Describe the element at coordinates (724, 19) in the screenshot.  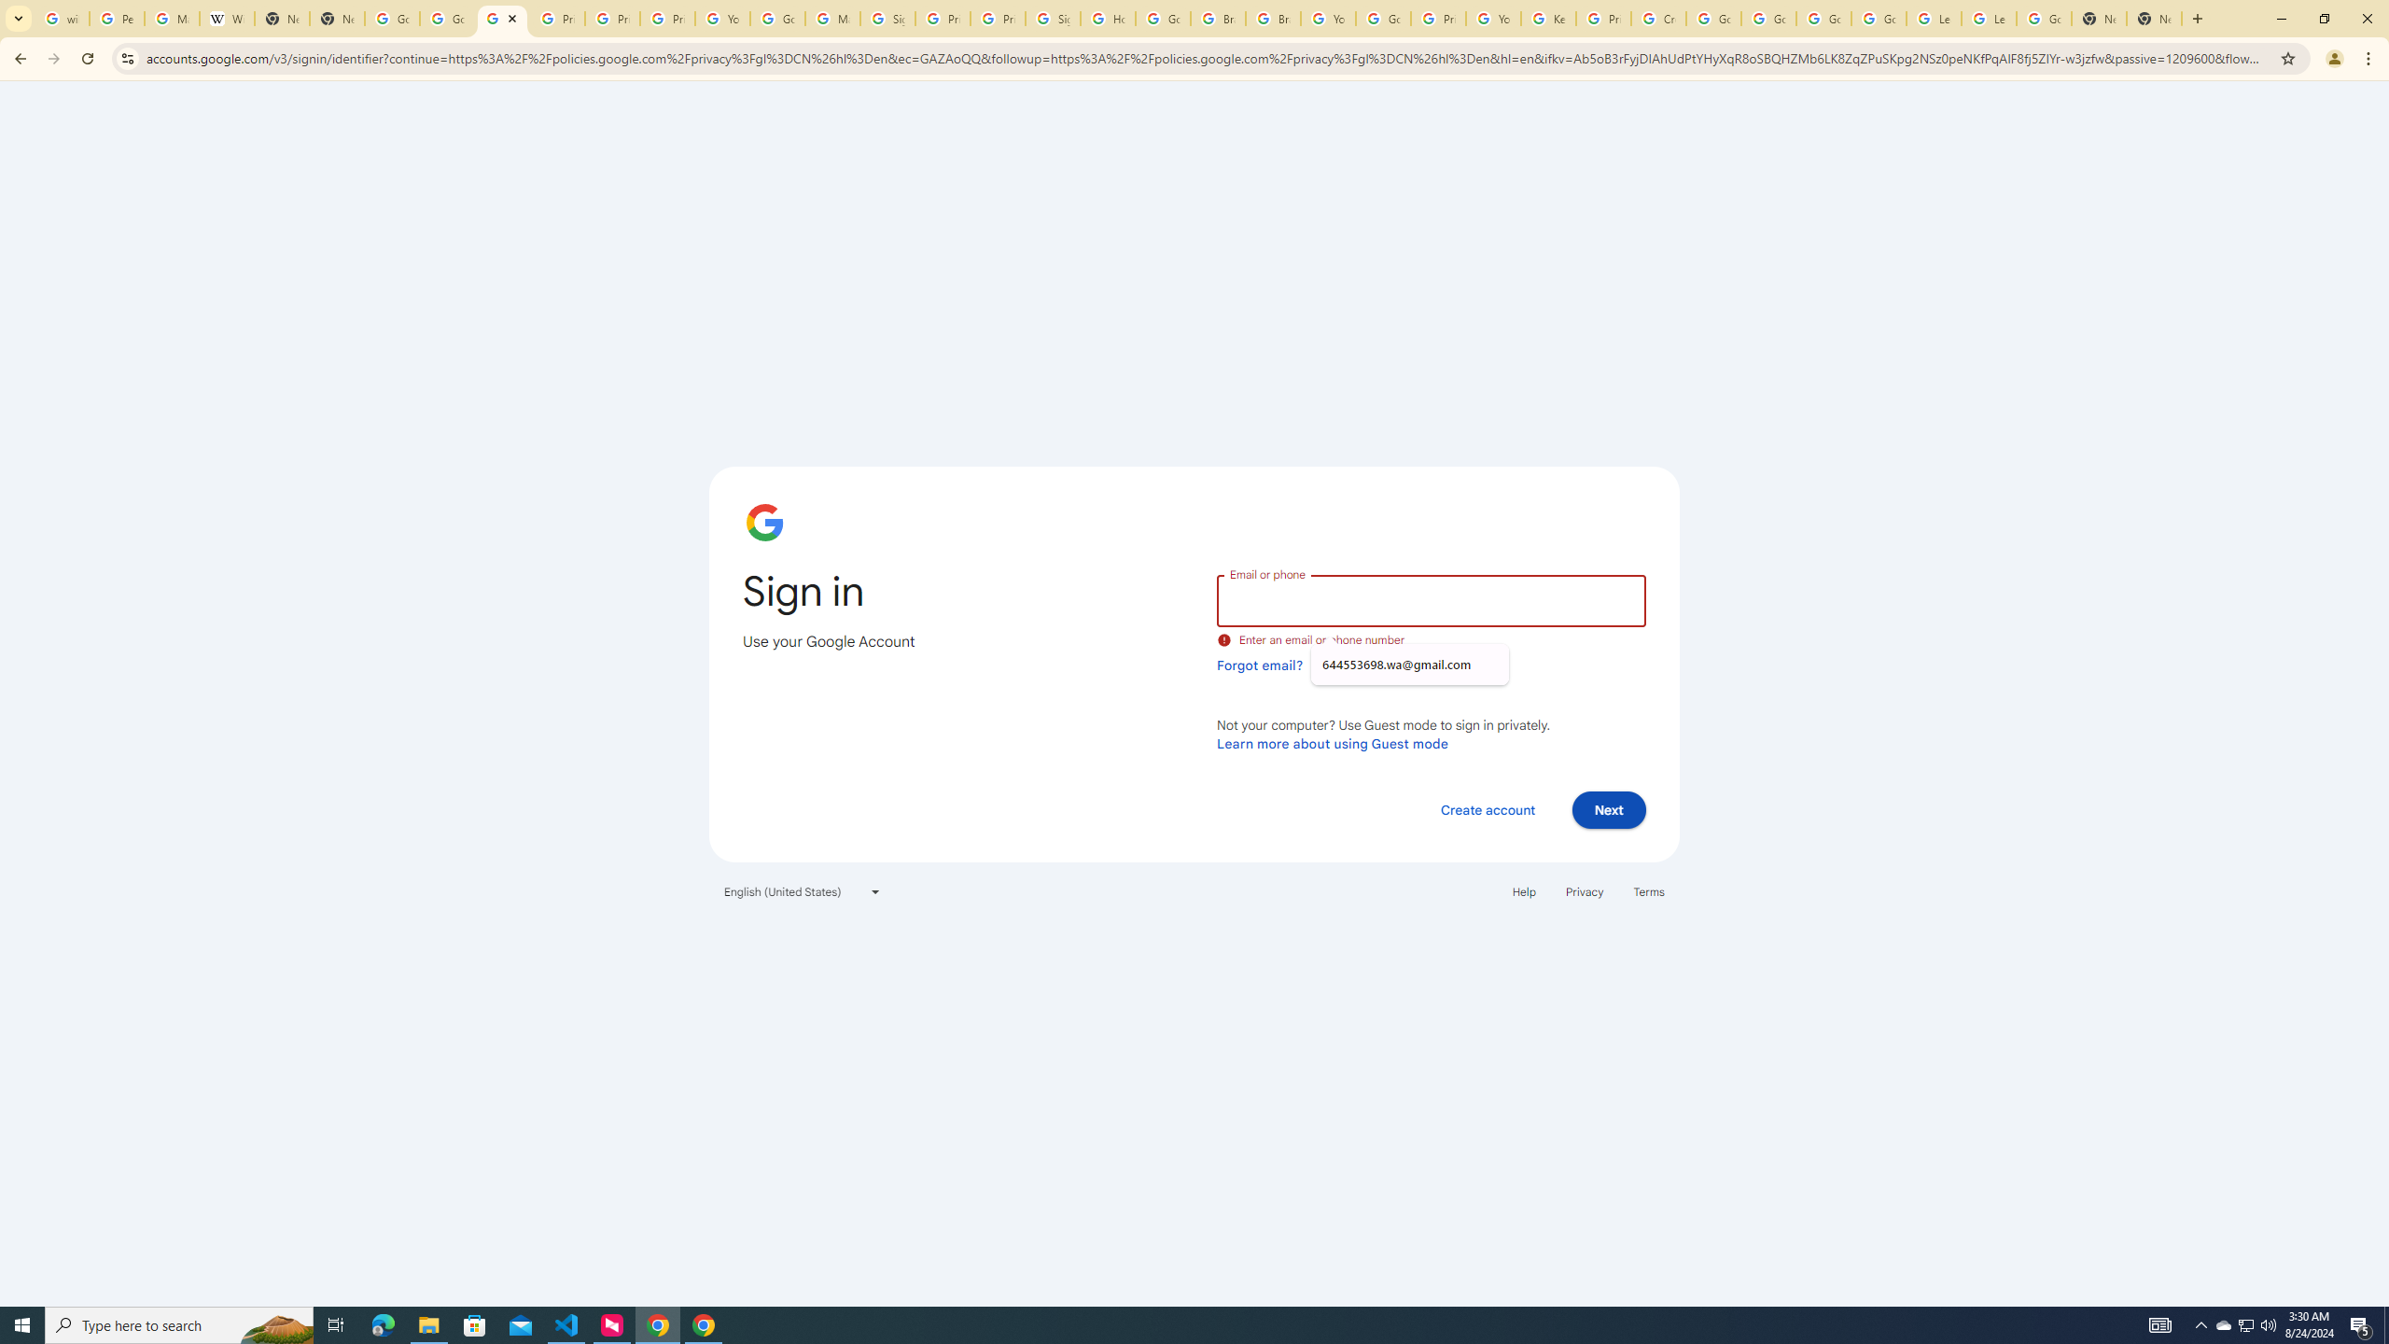
I see `YouTube` at that location.